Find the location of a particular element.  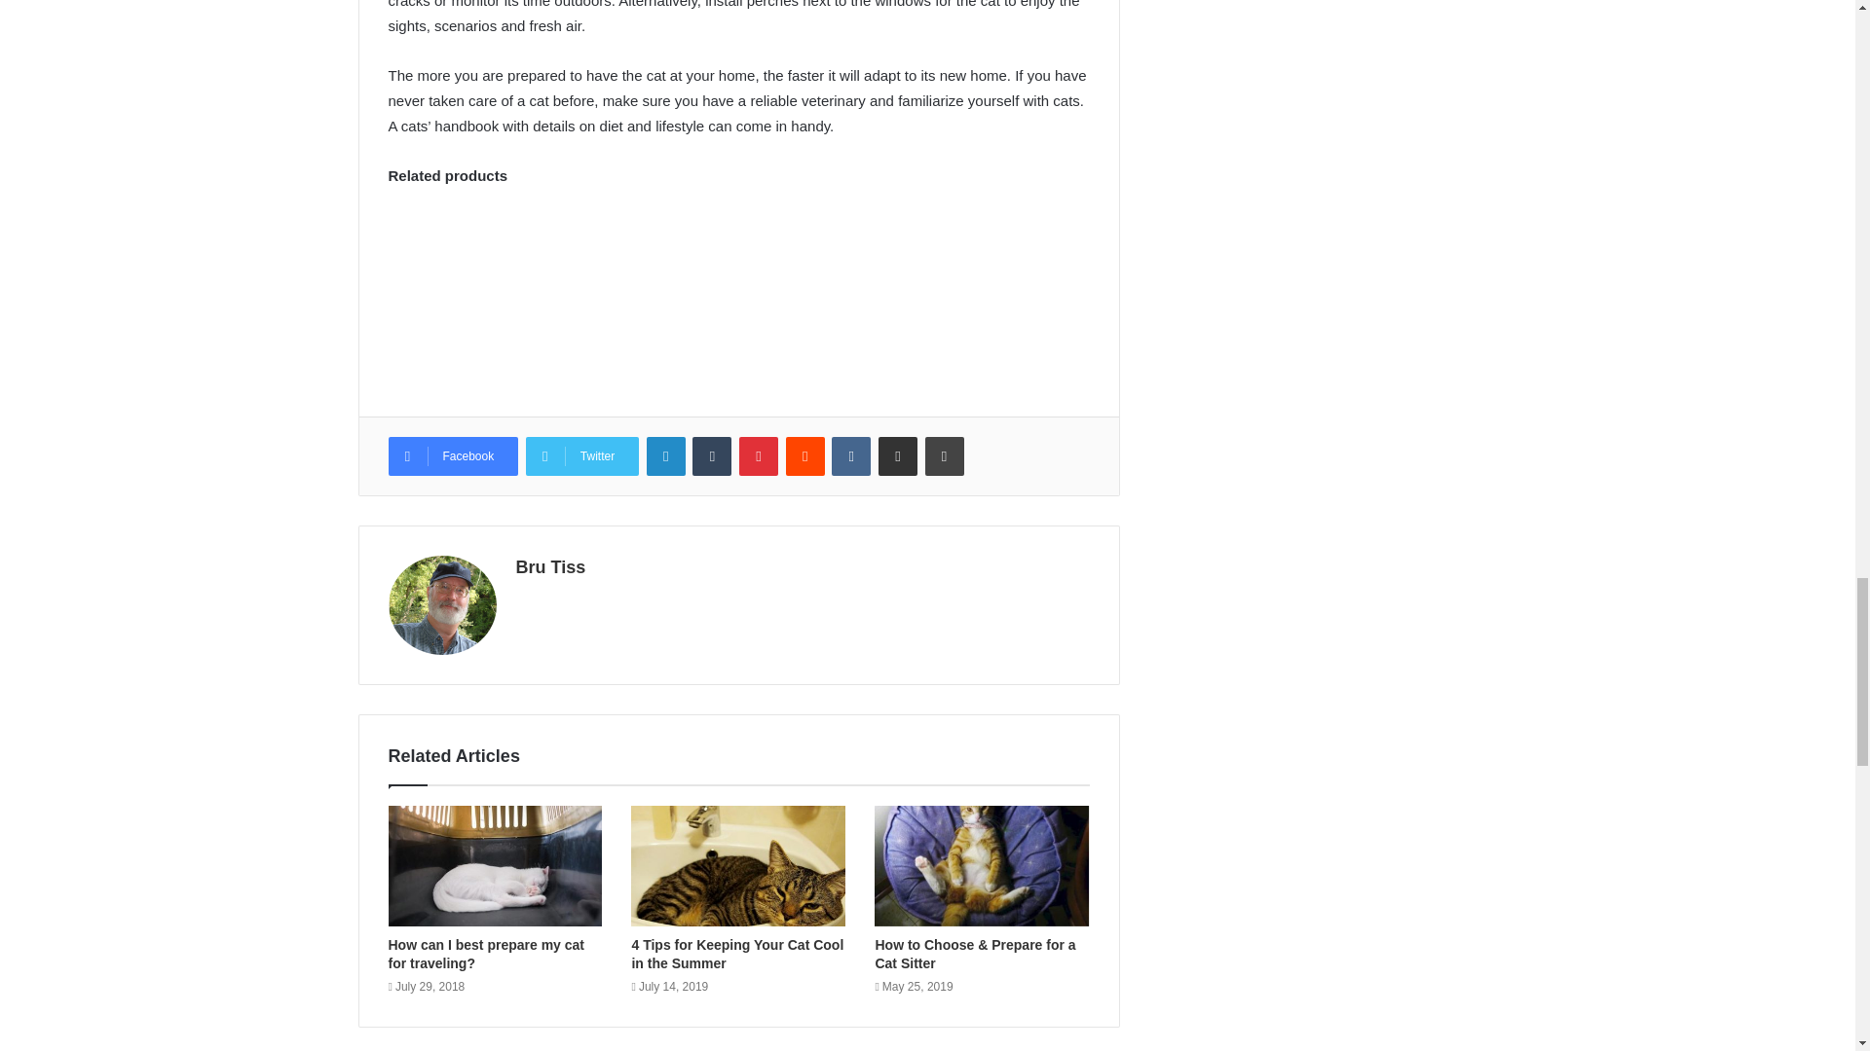

Tumblr is located at coordinates (711, 456).